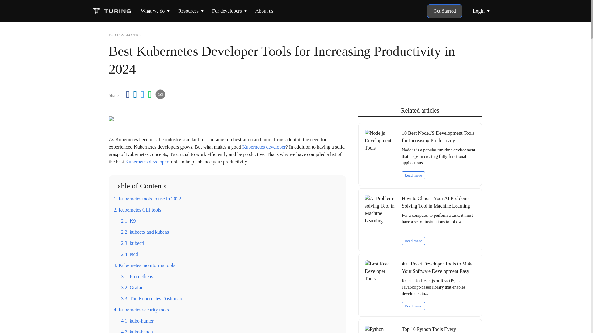 This screenshot has width=593, height=333. Describe the element at coordinates (482, 11) in the screenshot. I see `Login` at that location.